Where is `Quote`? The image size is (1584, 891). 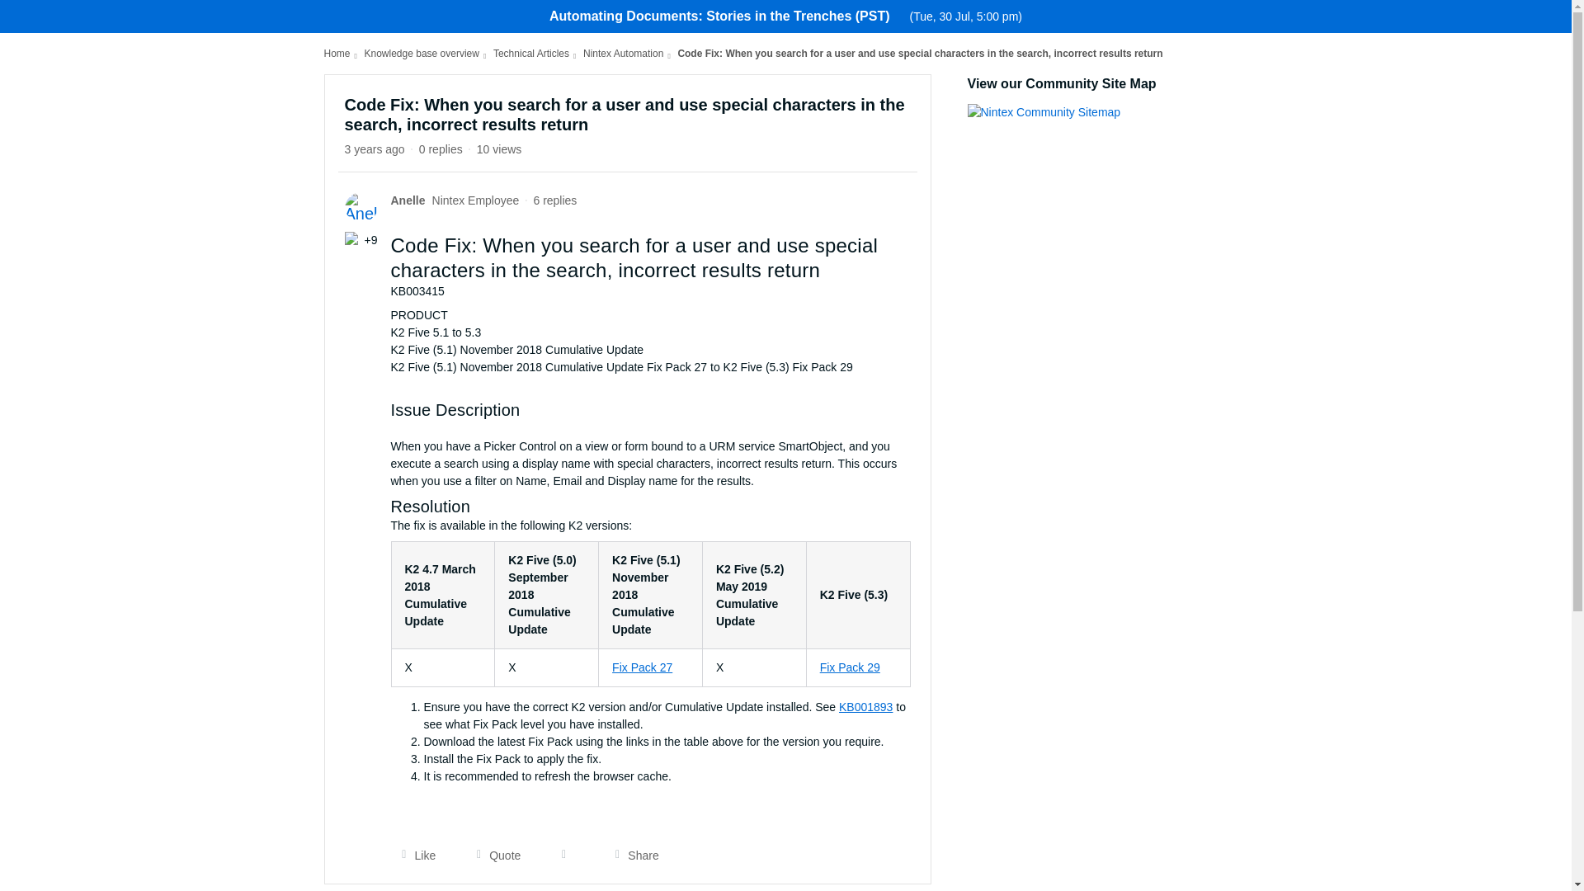
Quote is located at coordinates (493, 855).